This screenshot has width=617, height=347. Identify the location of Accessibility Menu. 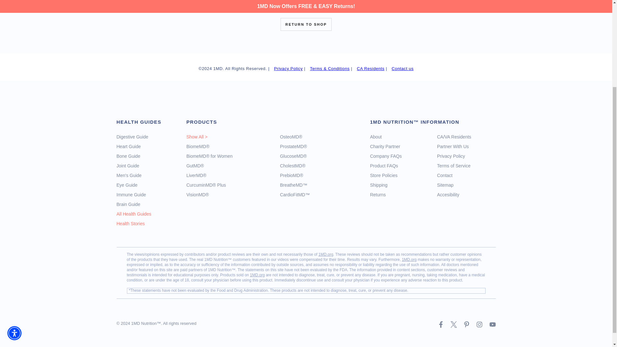
(14, 217).